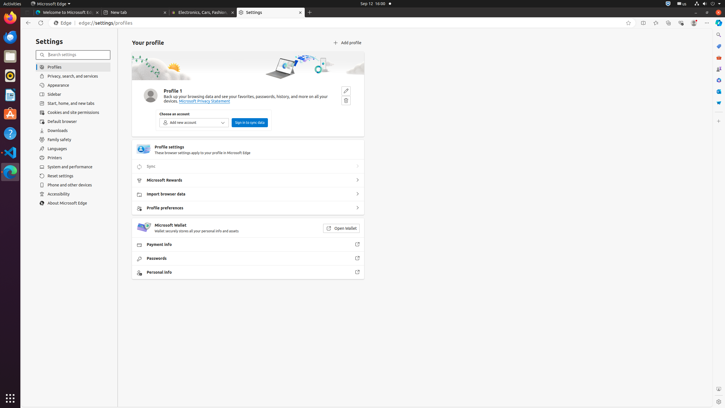  What do you see at coordinates (310, 12) in the screenshot?
I see `New Tab` at bounding box center [310, 12].